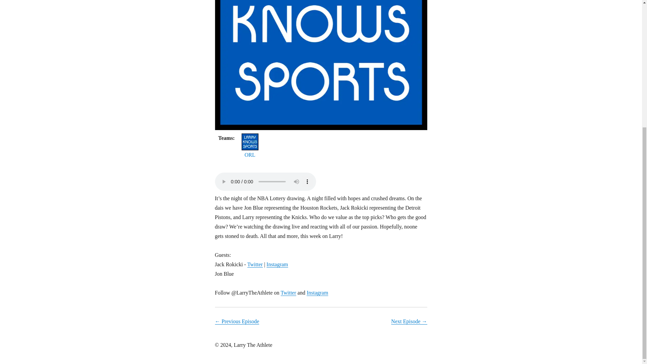  Describe the element at coordinates (317, 293) in the screenshot. I see `Instagram` at that location.